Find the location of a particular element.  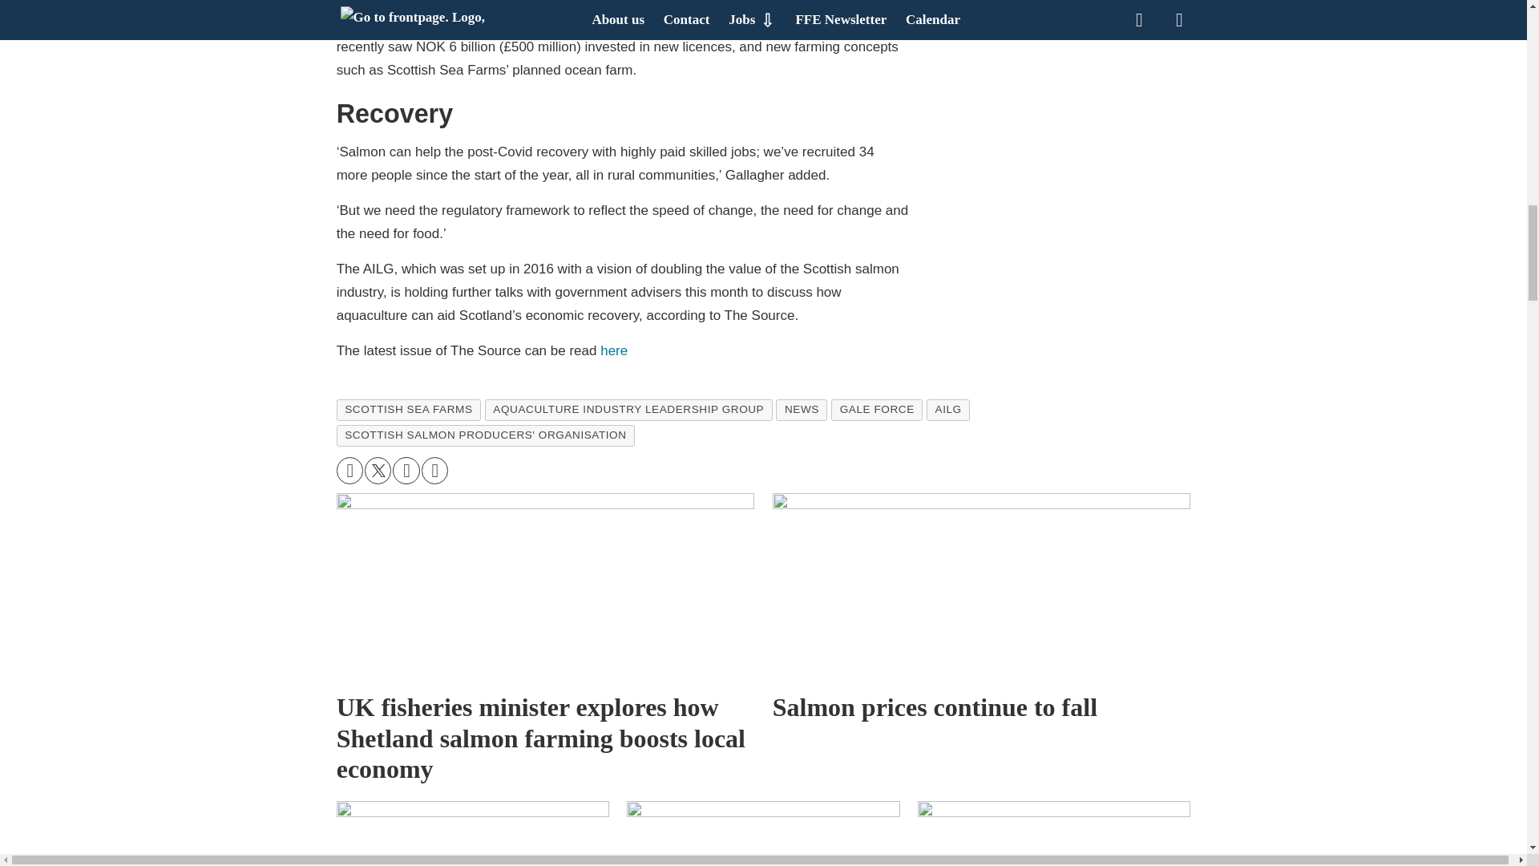

Salmon prices continue to fall is located at coordinates (981, 587).